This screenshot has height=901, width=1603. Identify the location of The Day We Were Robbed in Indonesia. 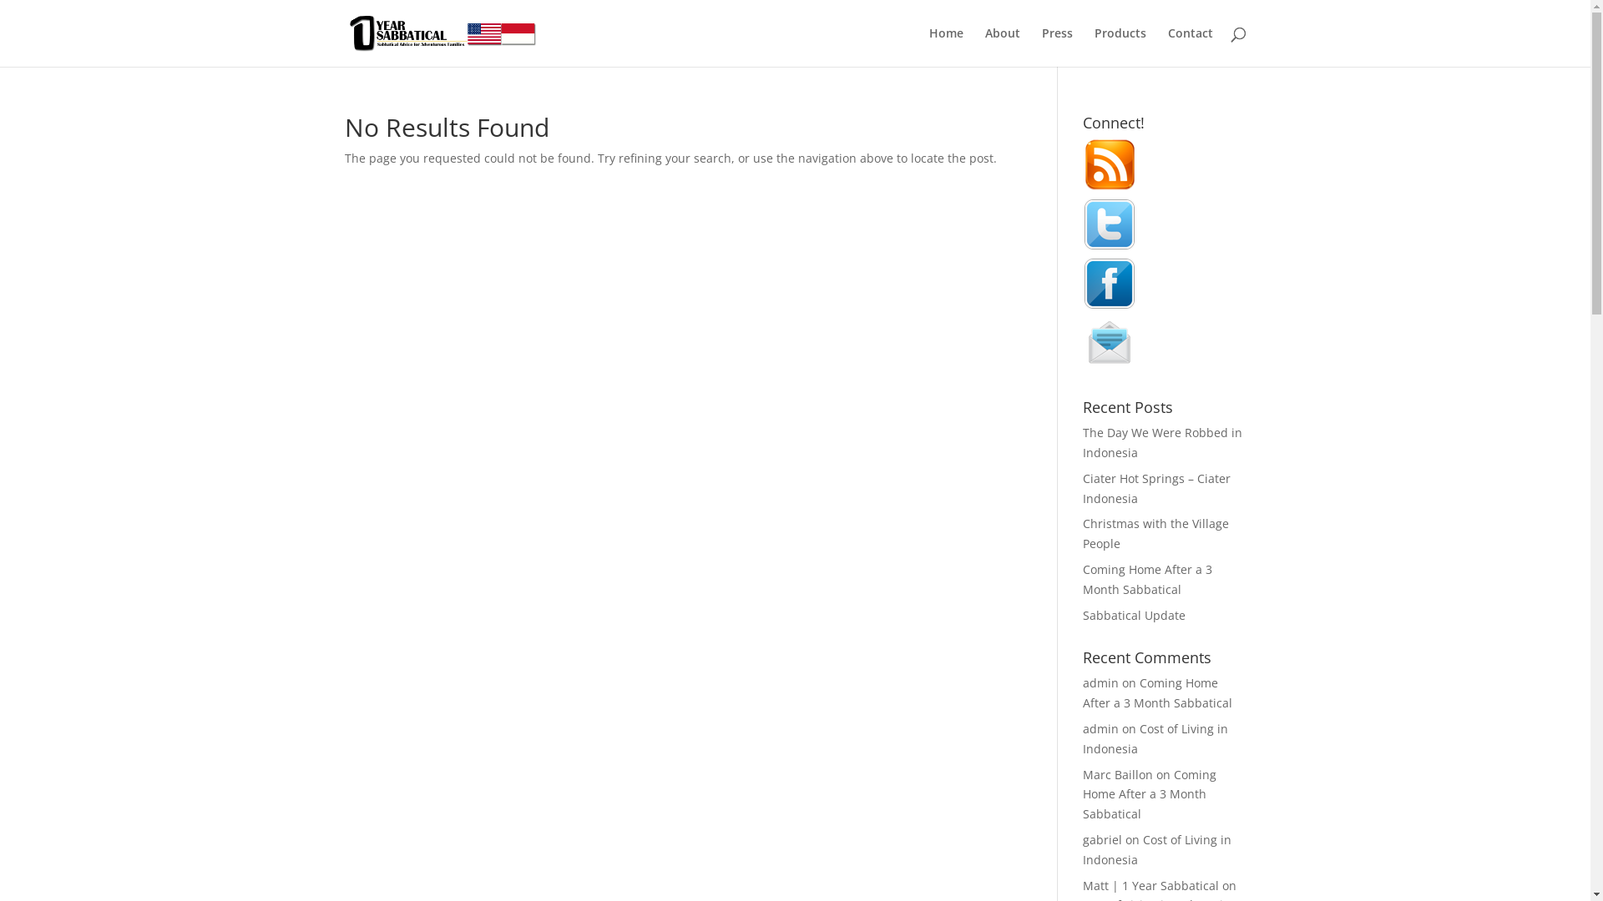
(1162, 442).